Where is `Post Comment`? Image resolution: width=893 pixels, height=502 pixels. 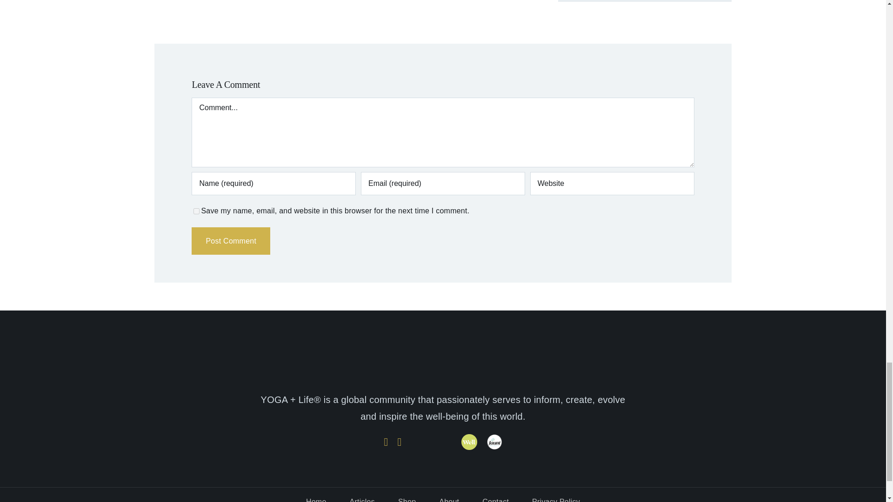 Post Comment is located at coordinates (231, 241).